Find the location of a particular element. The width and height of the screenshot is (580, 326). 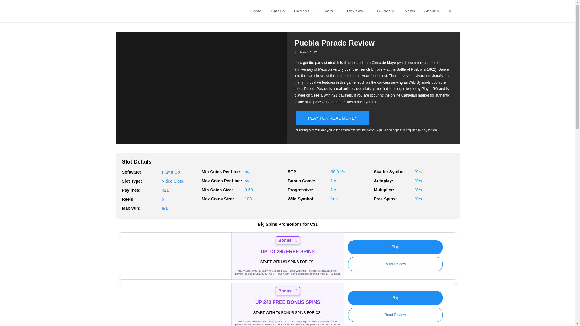

Guides is located at coordinates (386, 11).